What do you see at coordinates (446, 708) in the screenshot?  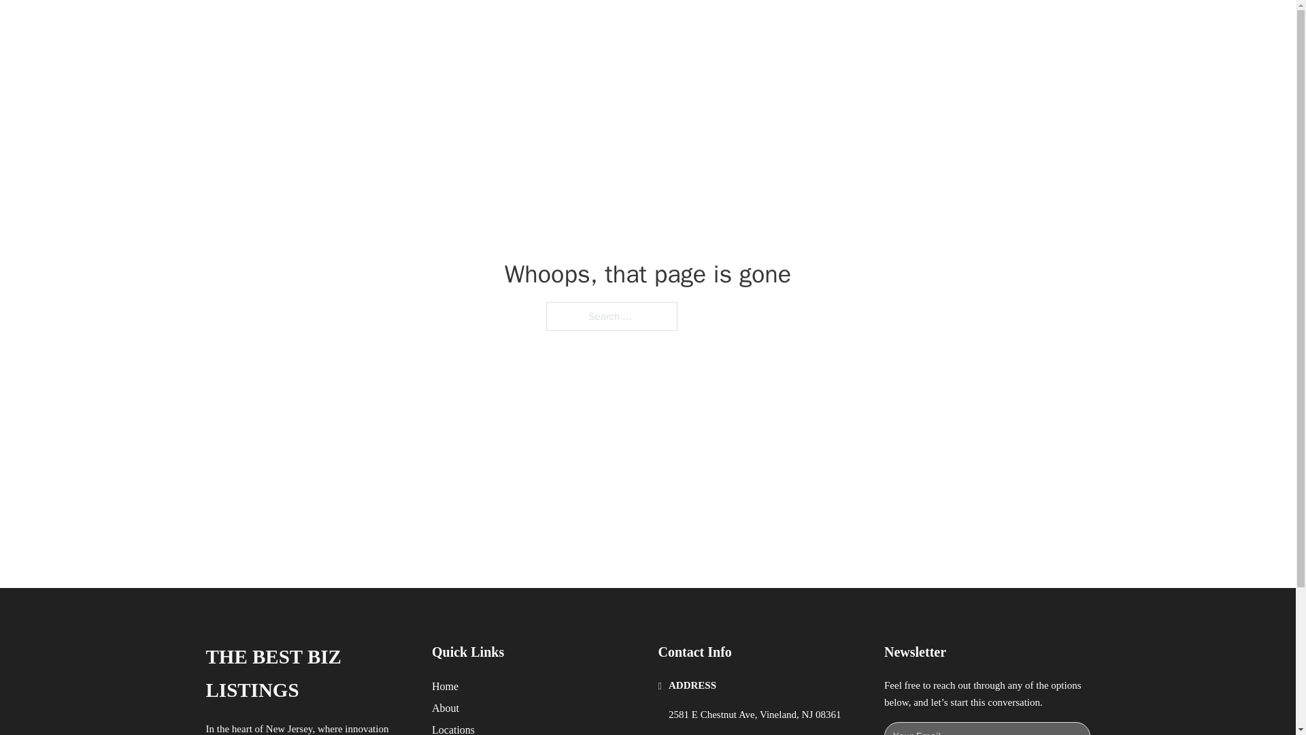 I see `About` at bounding box center [446, 708].